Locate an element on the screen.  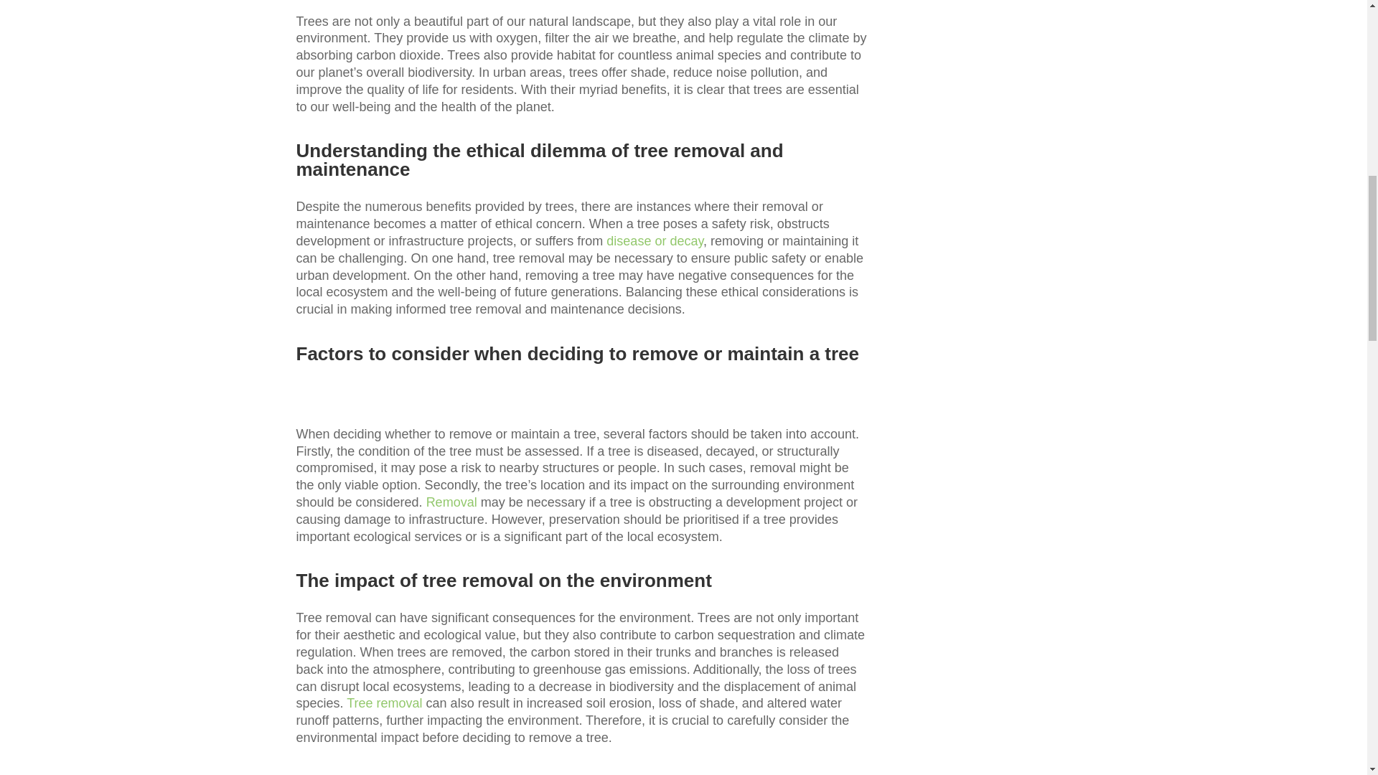
Tree removal is located at coordinates (384, 703).